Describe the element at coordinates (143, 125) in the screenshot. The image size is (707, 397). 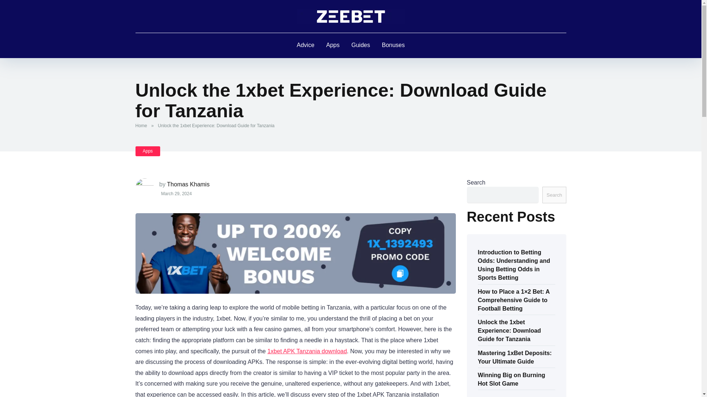
I see `Home` at that location.